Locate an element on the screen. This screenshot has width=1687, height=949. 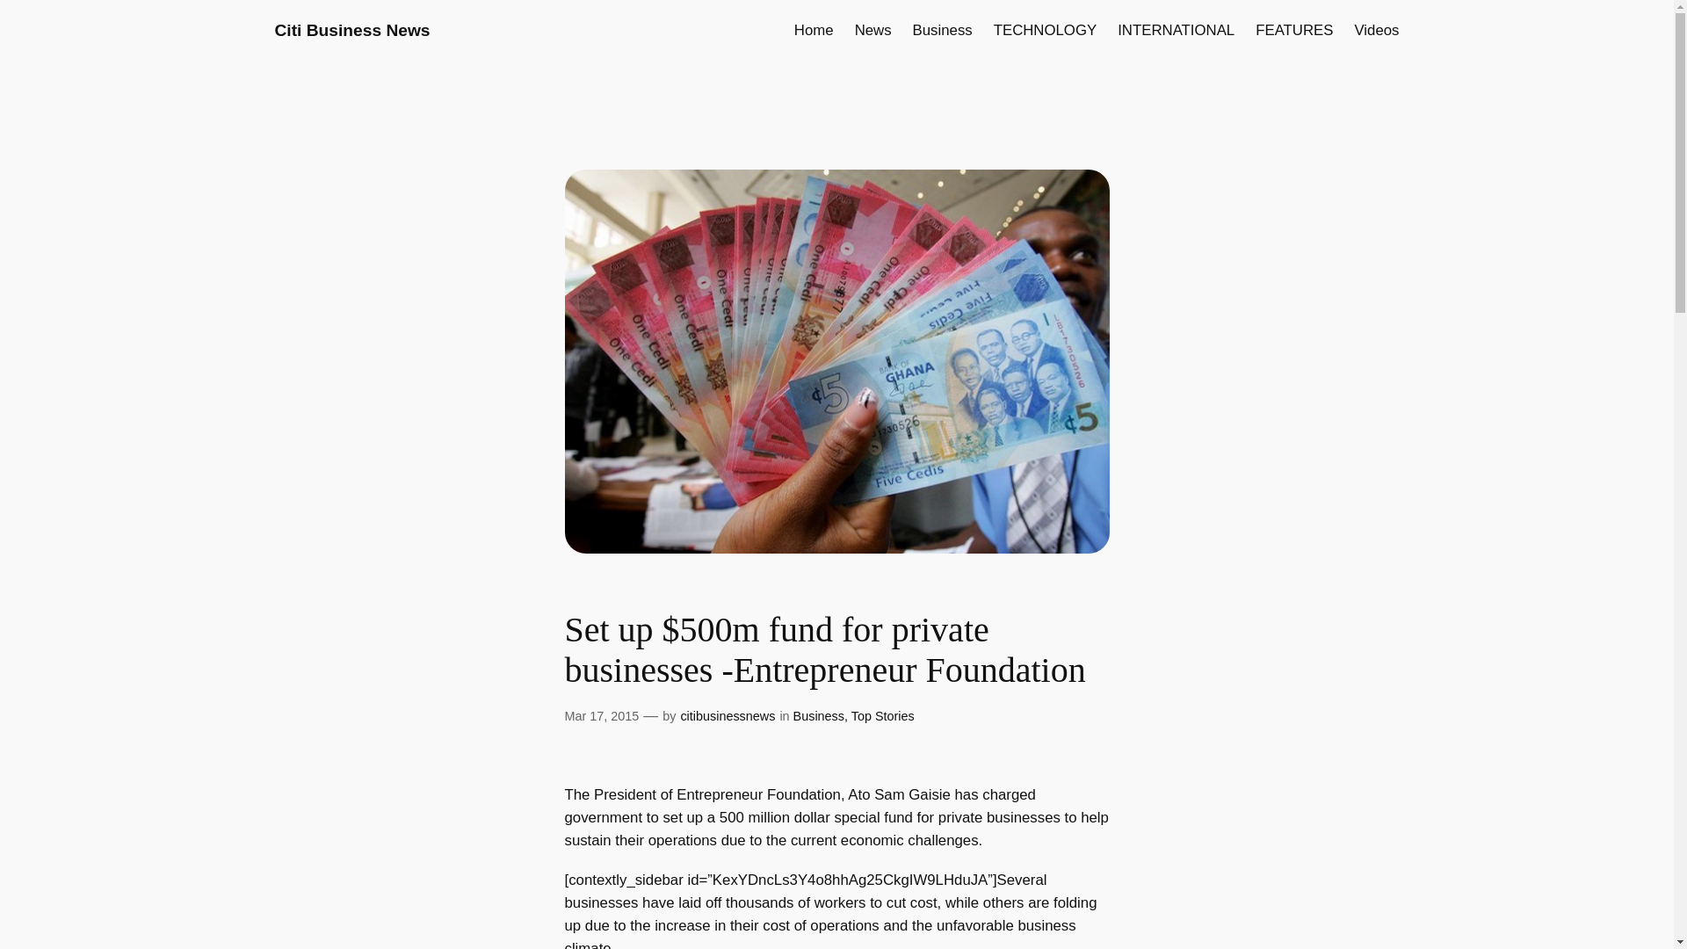
Business is located at coordinates (942, 30).